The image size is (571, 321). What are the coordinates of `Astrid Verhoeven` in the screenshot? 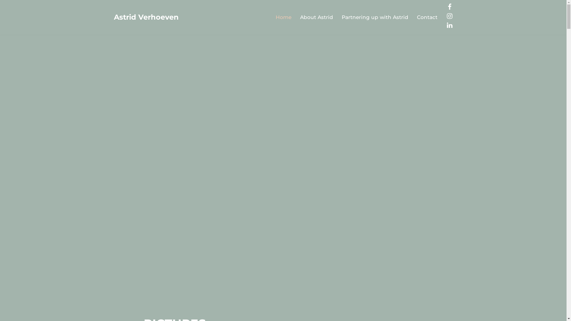 It's located at (146, 17).